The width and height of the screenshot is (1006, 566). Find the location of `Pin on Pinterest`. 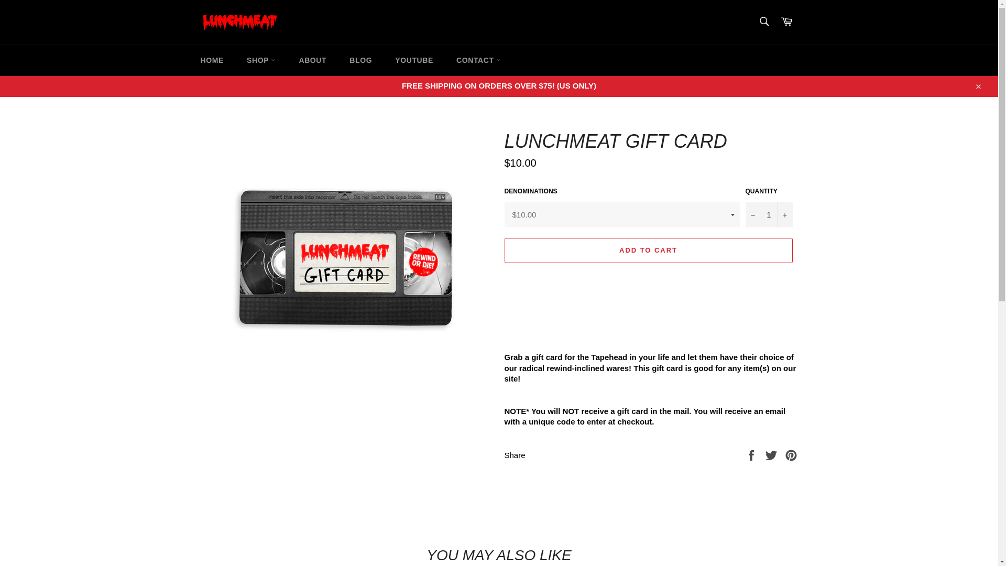

Pin on Pinterest is located at coordinates (791, 454).